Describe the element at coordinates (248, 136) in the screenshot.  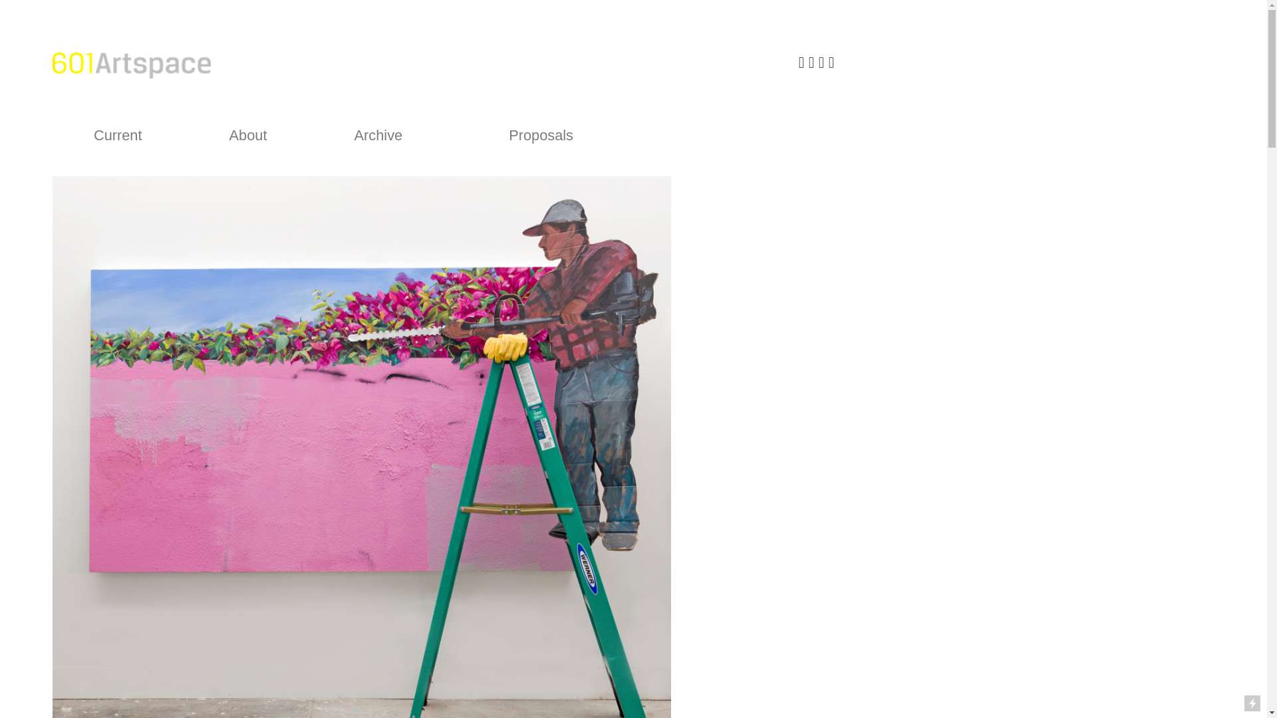
I see `About` at that location.